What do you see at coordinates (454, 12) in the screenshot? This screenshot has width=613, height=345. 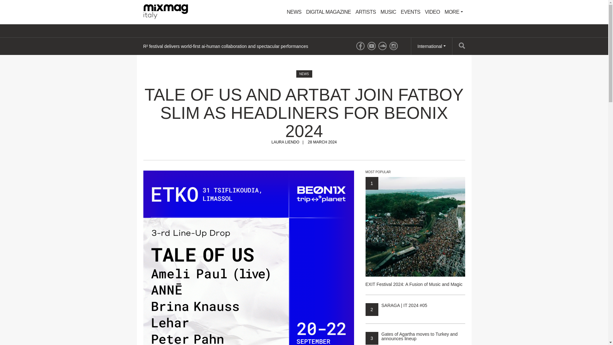 I see `MORE` at bounding box center [454, 12].